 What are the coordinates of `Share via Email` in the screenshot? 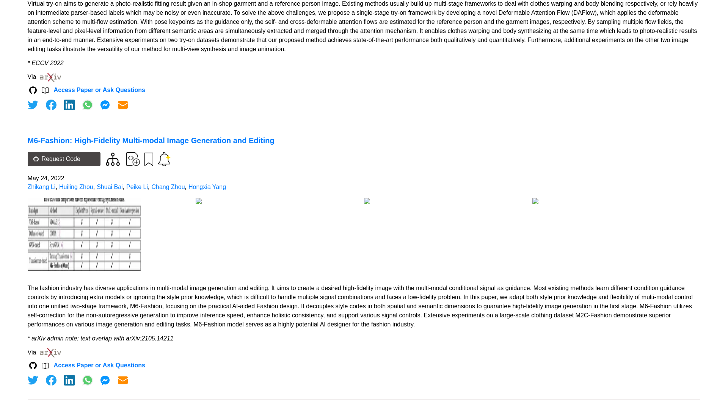 It's located at (123, 105).